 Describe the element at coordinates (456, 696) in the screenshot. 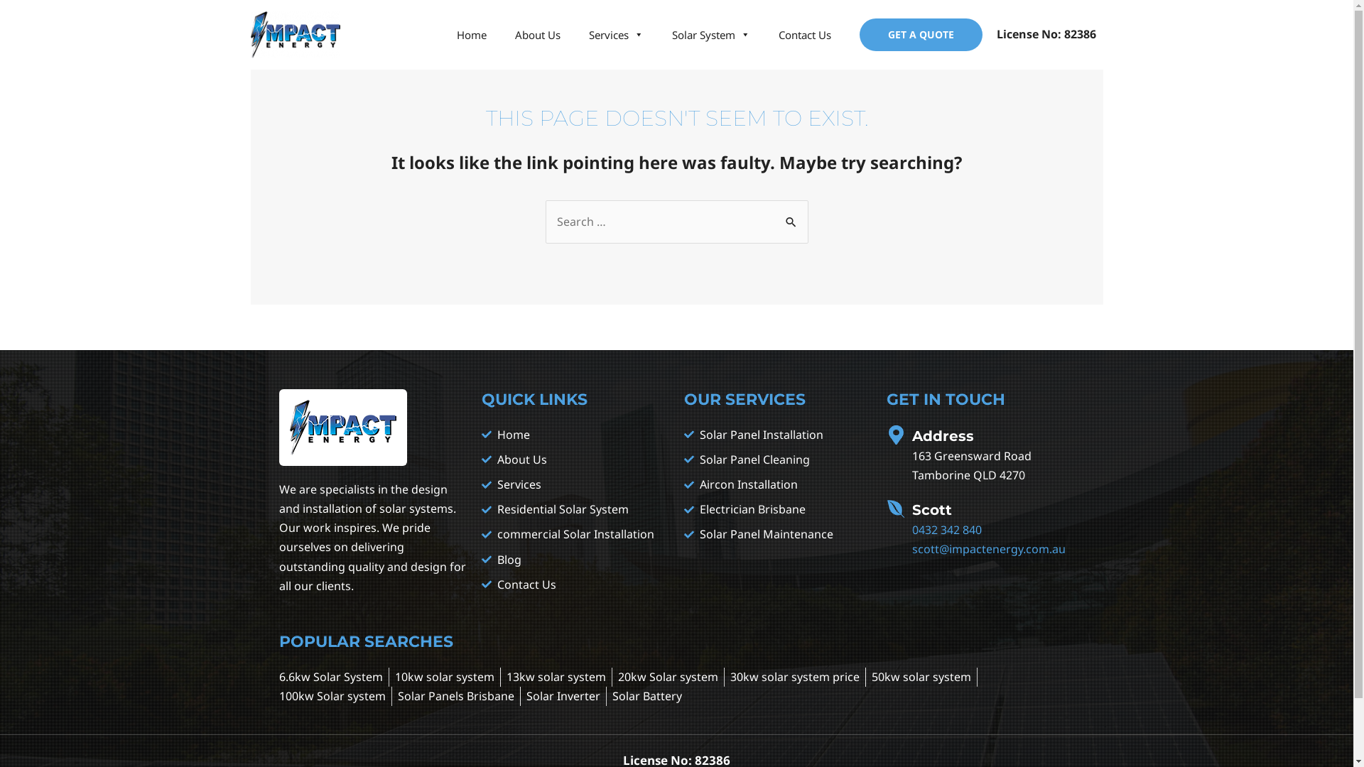

I see `Solar Panels Brisbane` at that location.